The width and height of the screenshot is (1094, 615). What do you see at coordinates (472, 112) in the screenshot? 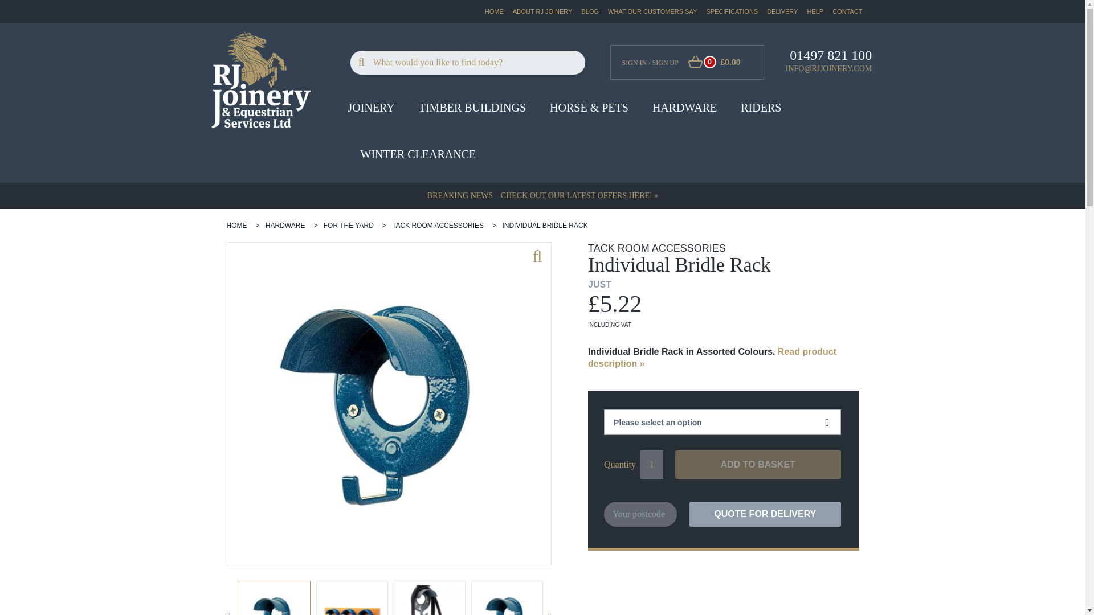
I see `TIMBER BUILDINGS` at bounding box center [472, 112].